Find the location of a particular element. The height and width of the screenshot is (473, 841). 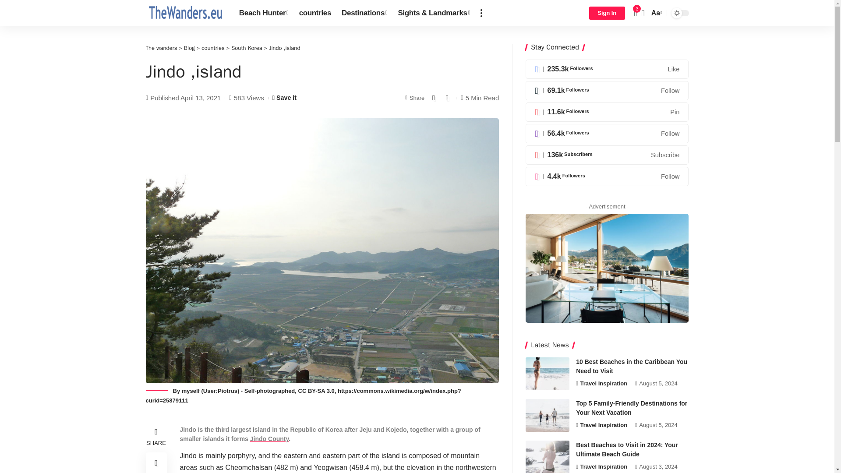

Go to the countries Category archives. is located at coordinates (213, 48).